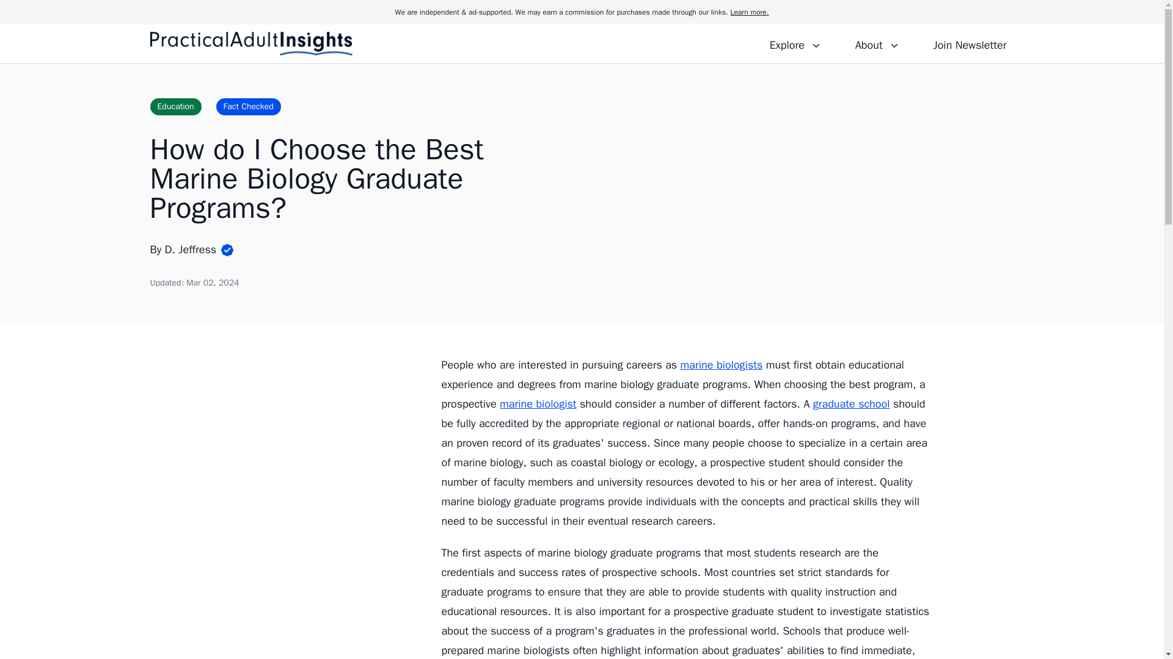  I want to click on Join Newsletter, so click(969, 43).